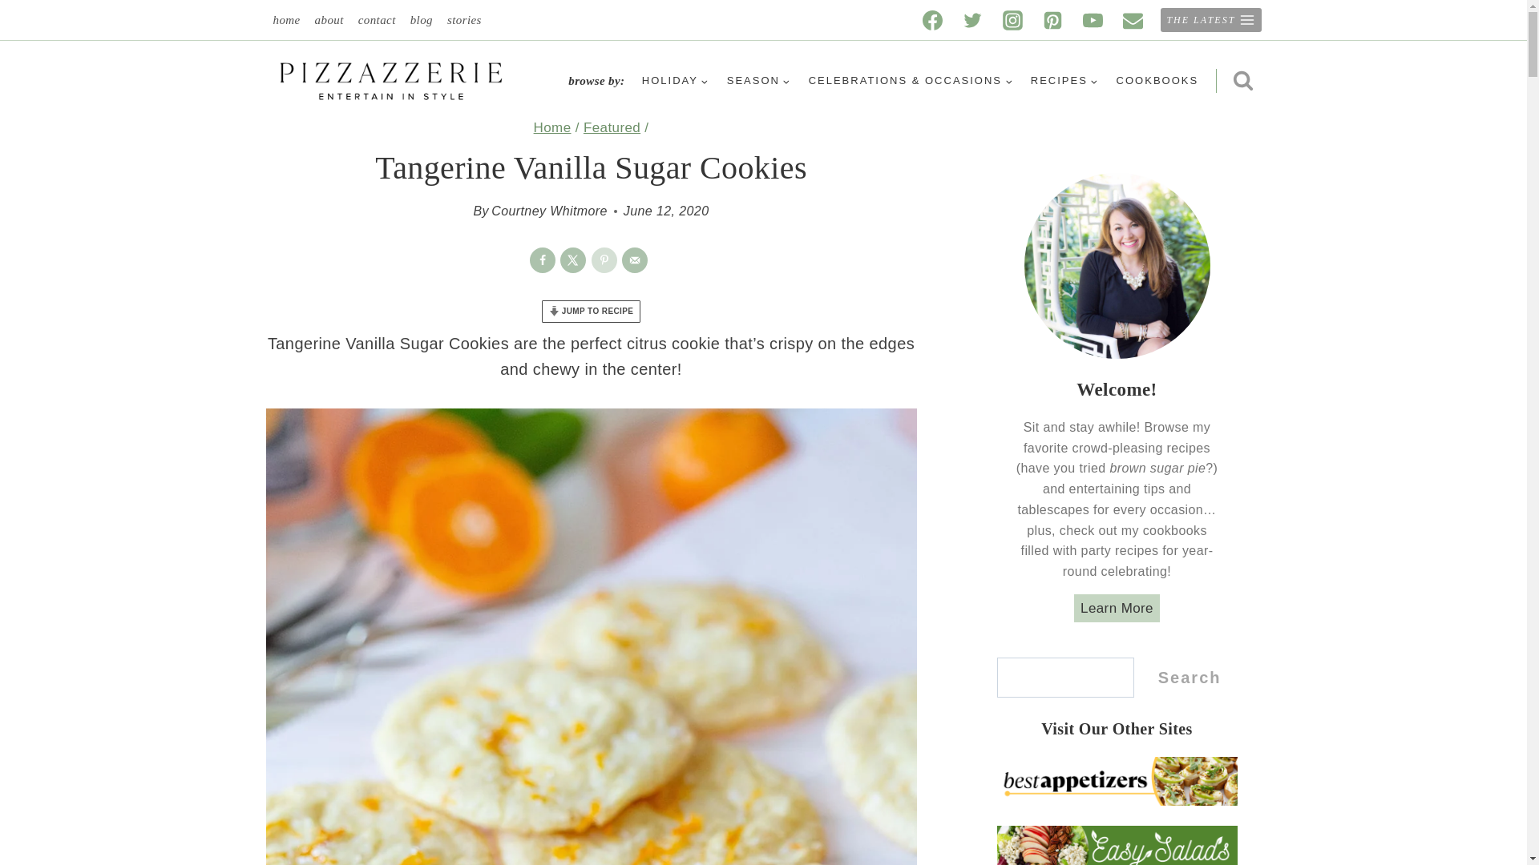 This screenshot has height=865, width=1539. I want to click on contact, so click(377, 20).